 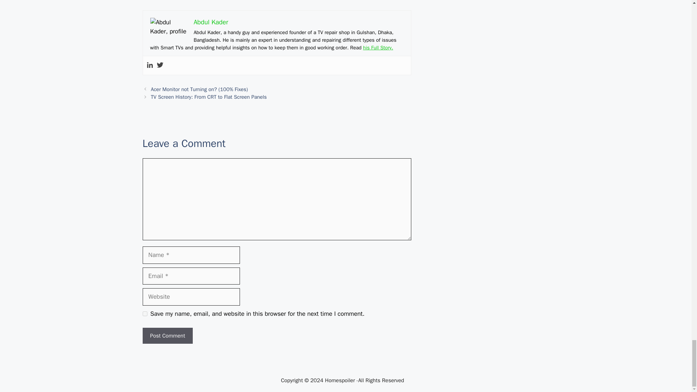 I want to click on Post Comment, so click(x=167, y=336).